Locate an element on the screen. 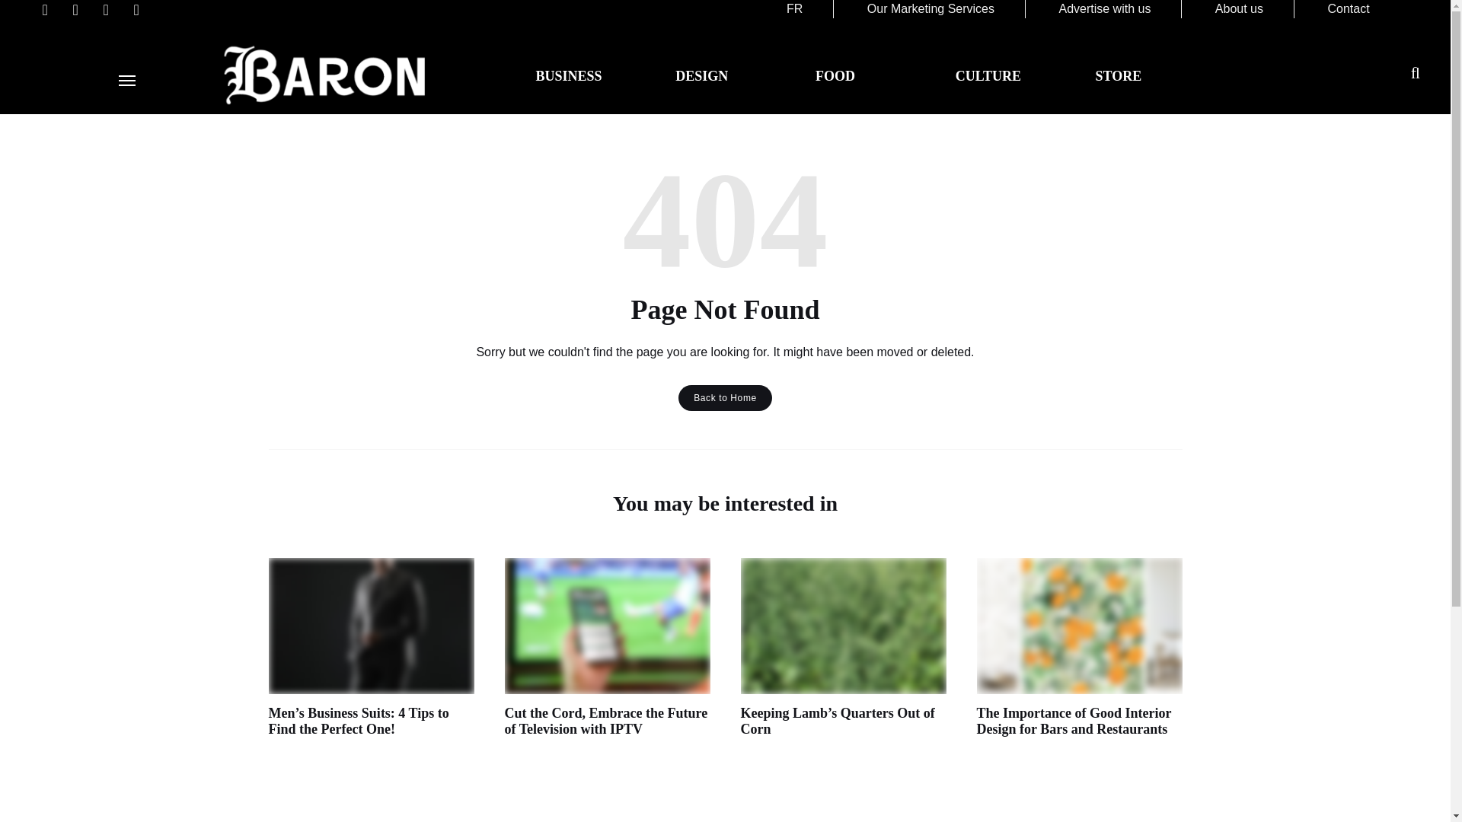 The image size is (1462, 822). BUSINESS is located at coordinates (568, 76).